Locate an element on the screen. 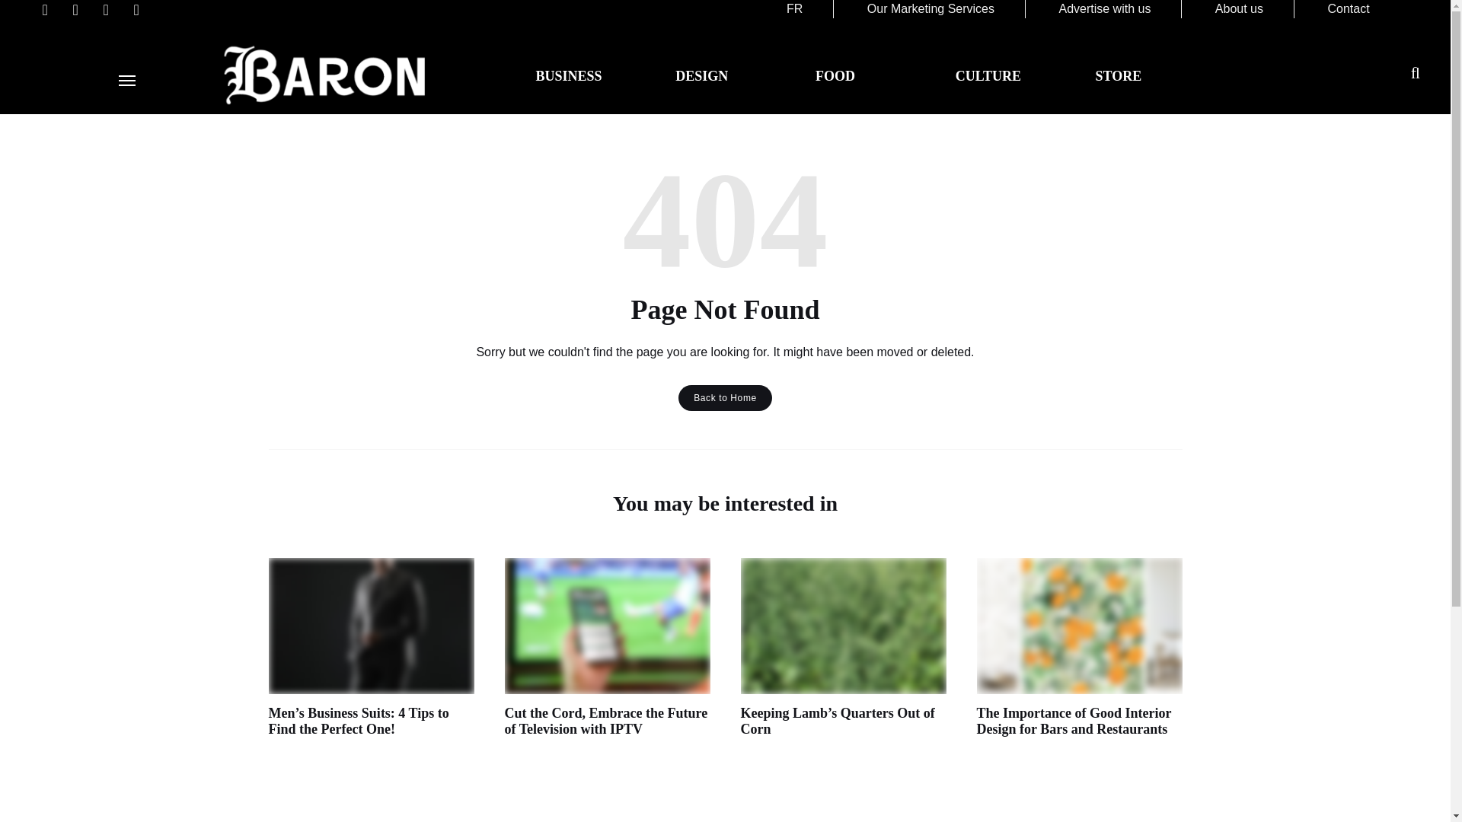 The image size is (1462, 822). BUSINESS is located at coordinates (568, 76).